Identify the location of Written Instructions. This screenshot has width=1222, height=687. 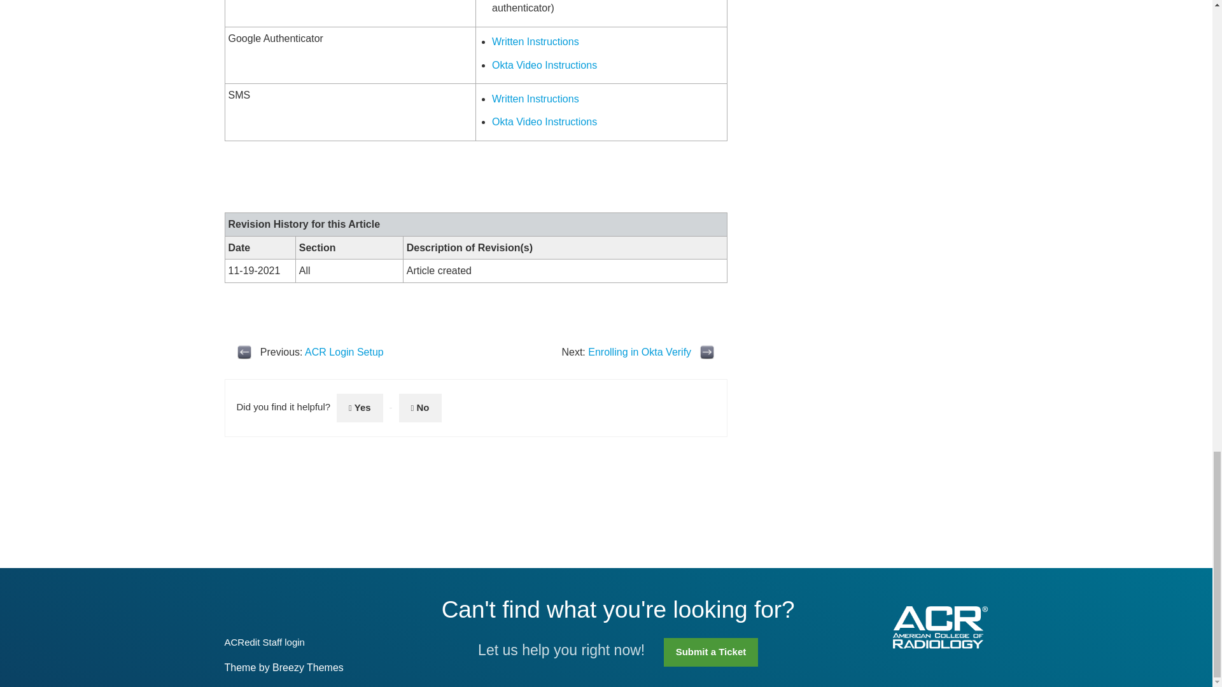
(536, 99).